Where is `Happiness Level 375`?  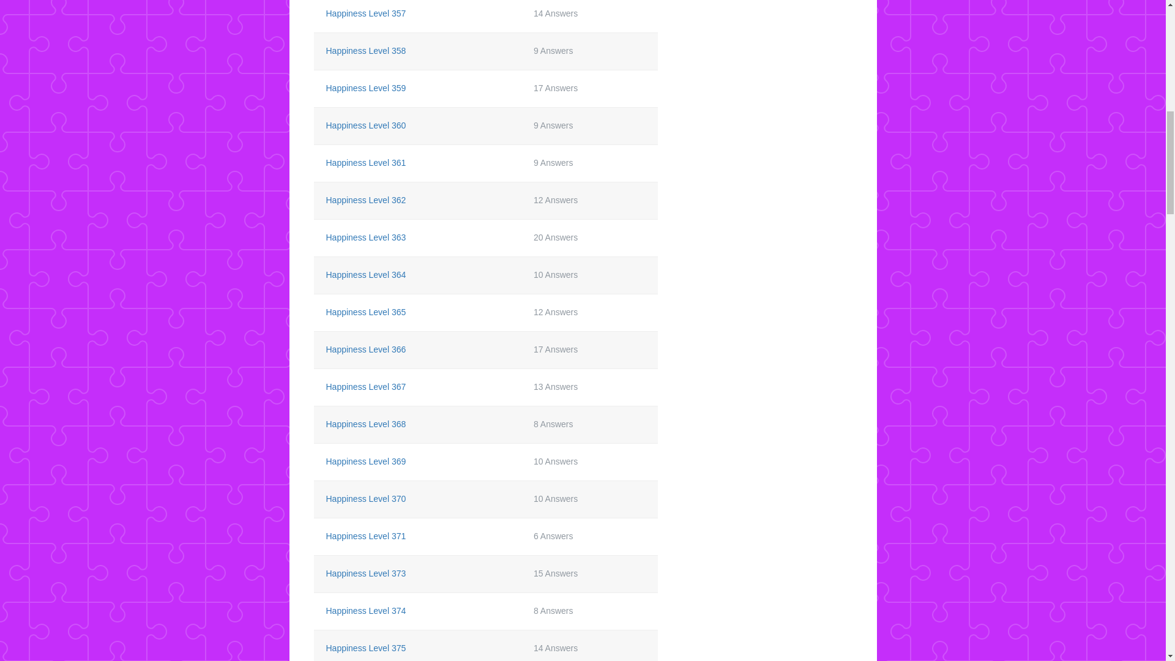
Happiness Level 375 is located at coordinates (365, 648).